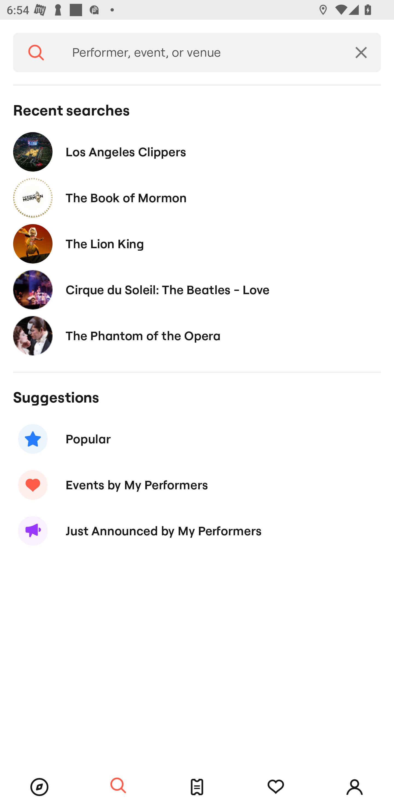 The width and height of the screenshot is (394, 810). Describe the element at coordinates (361, 53) in the screenshot. I see `Clear` at that location.